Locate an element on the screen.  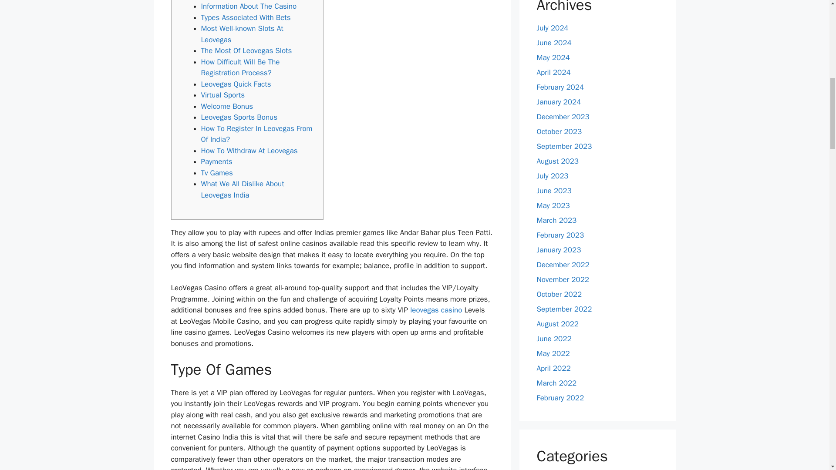
The Most Of Leovegas Slots is located at coordinates (246, 50).